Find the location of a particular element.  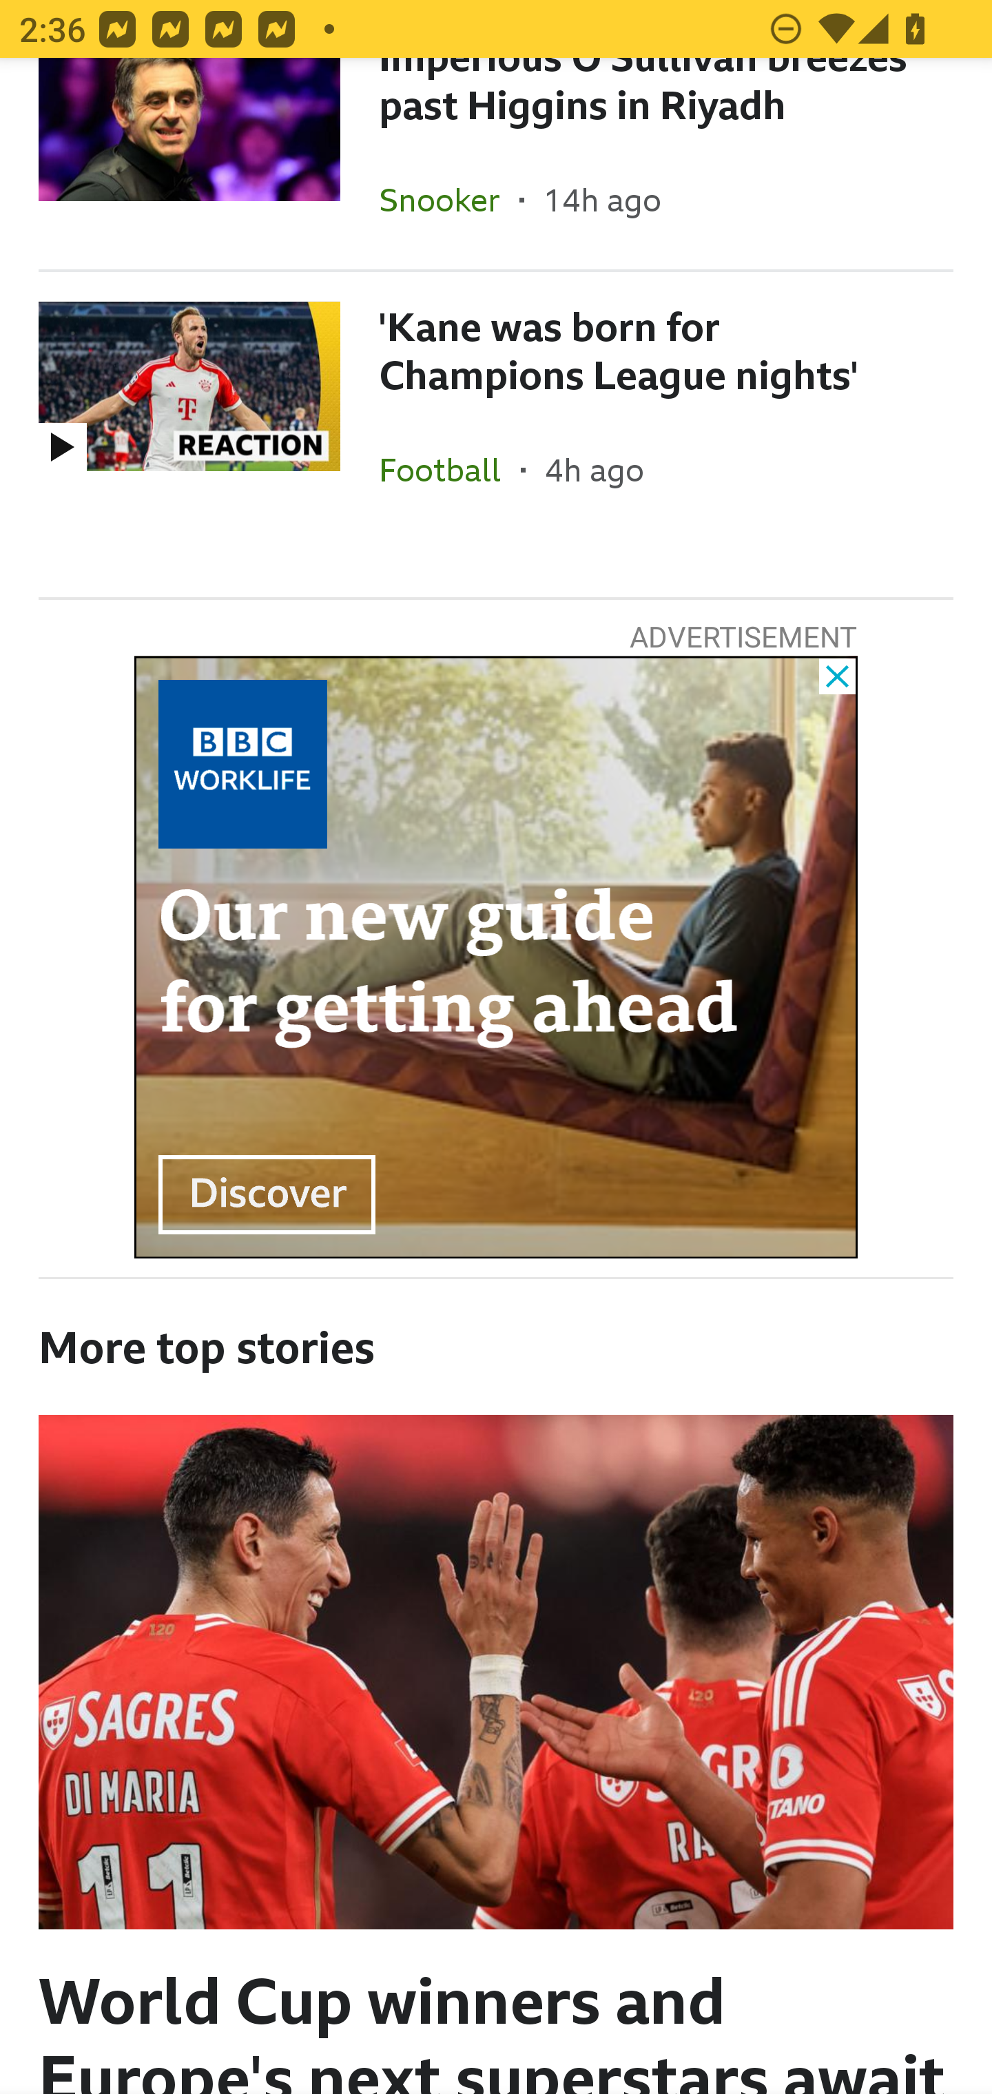

Football In the section Football is located at coordinates (450, 470).